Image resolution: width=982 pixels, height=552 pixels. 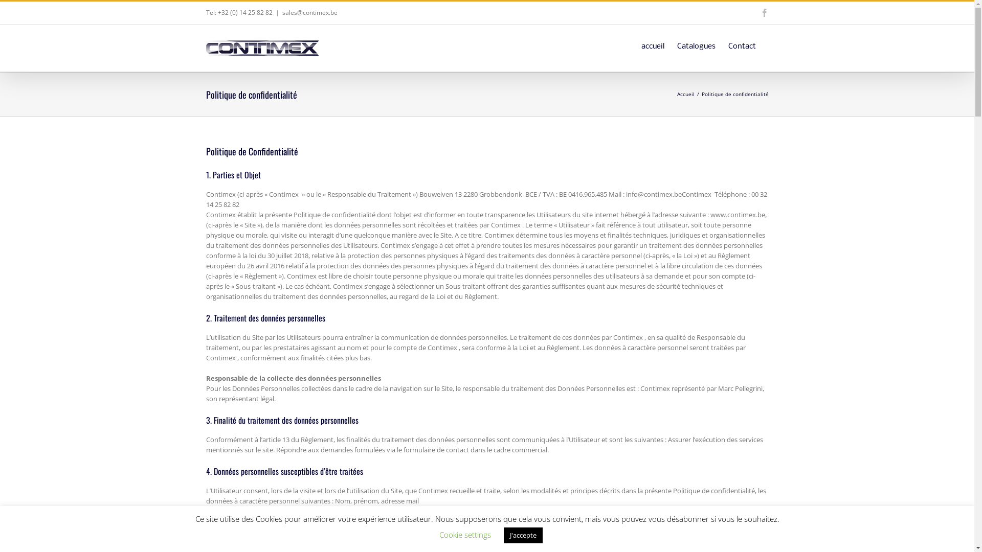 I want to click on J'accepte, so click(x=523, y=536).